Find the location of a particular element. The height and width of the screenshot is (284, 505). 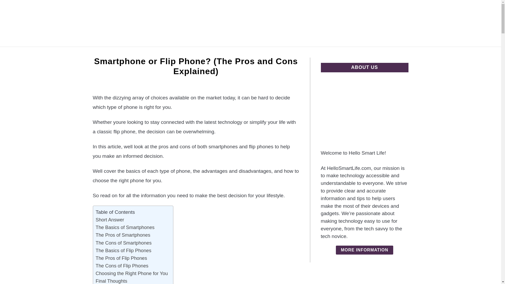

Short Answer is located at coordinates (110, 219).